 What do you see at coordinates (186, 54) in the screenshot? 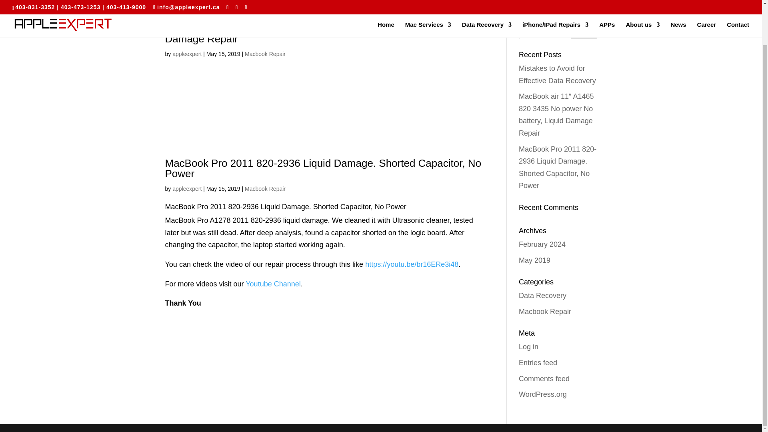
I see `Posts by appleexpert` at bounding box center [186, 54].